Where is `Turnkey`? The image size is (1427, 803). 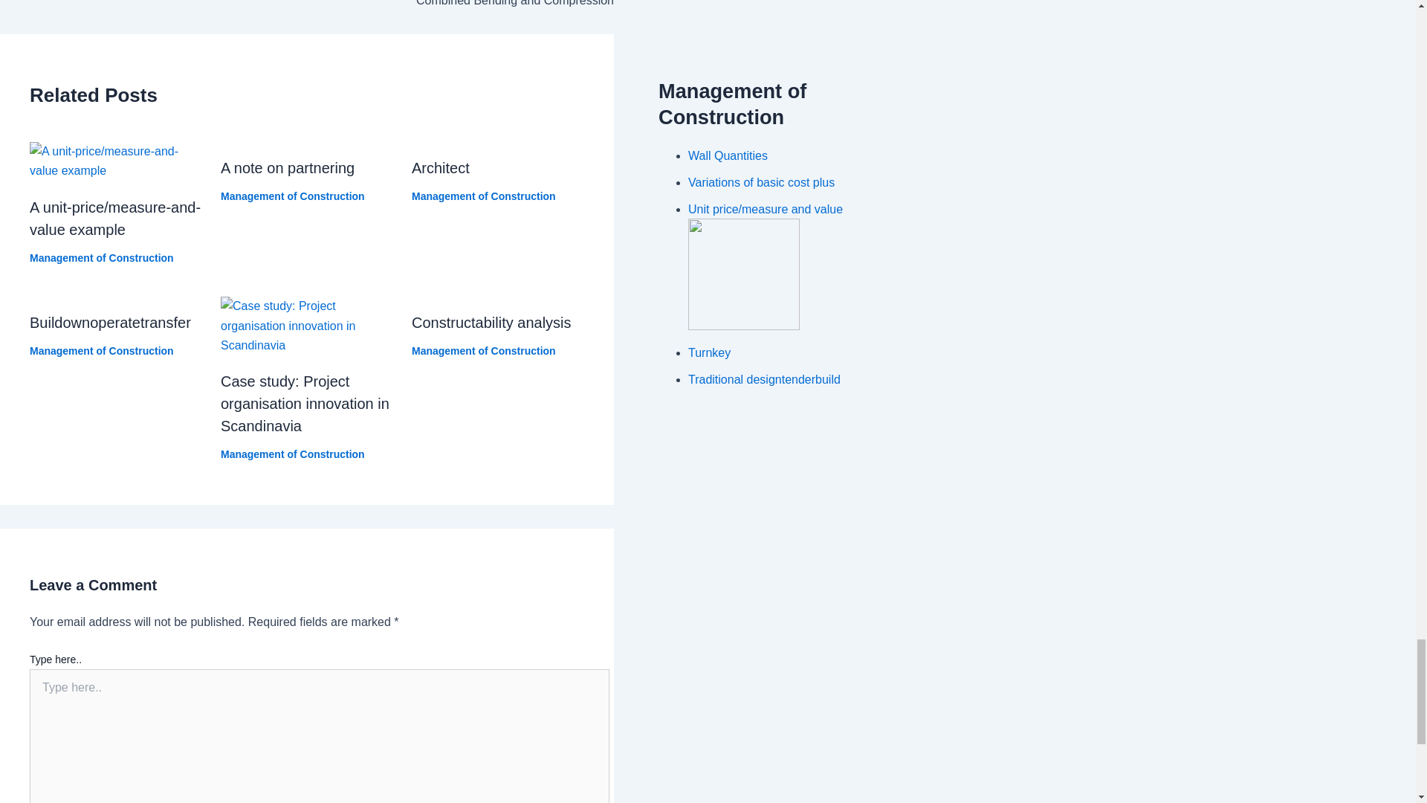 Turnkey is located at coordinates (709, 352).